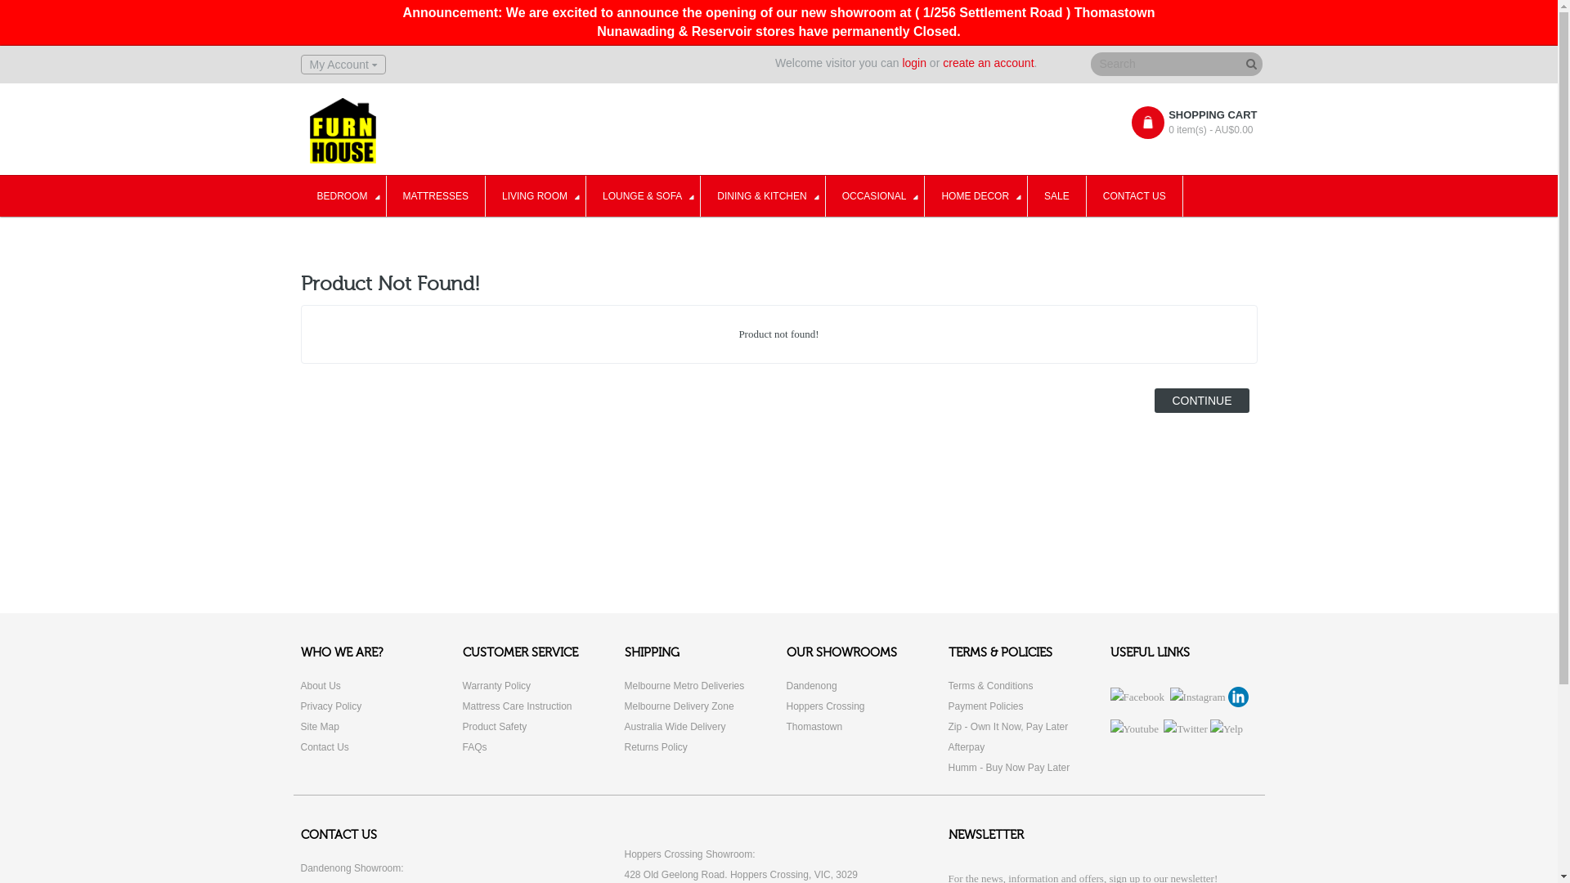  What do you see at coordinates (685, 686) in the screenshot?
I see `Melbourne Metro Deliveries` at bounding box center [685, 686].